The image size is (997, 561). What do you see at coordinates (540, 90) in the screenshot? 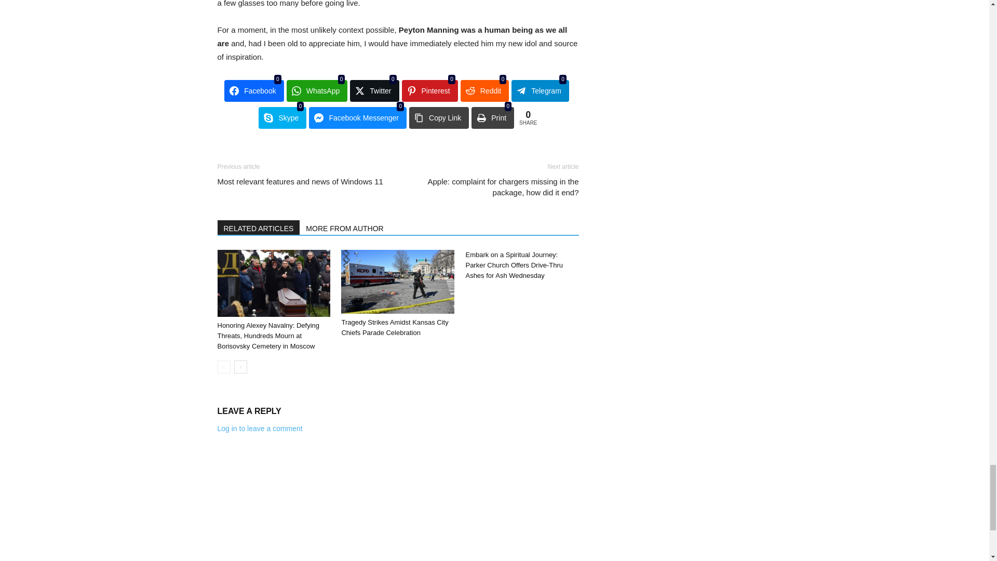
I see `Share on Telegram` at bounding box center [540, 90].